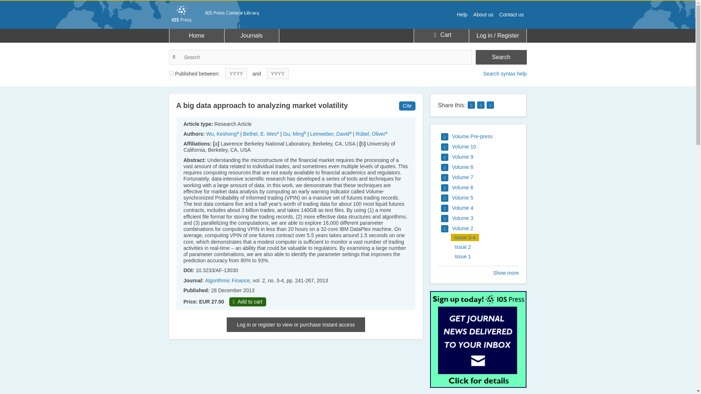  I want to click on Journals, so click(252, 35).